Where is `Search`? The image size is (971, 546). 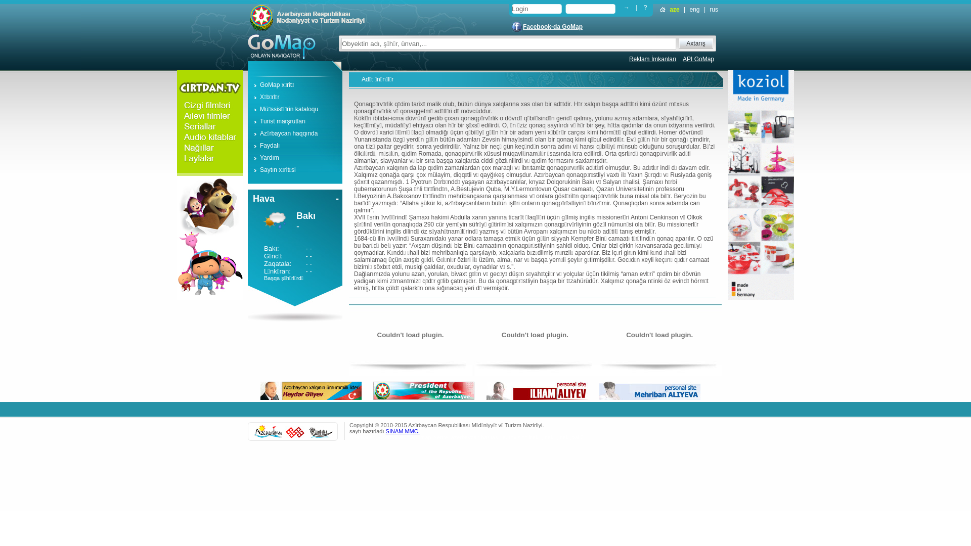
Search is located at coordinates (696, 53).